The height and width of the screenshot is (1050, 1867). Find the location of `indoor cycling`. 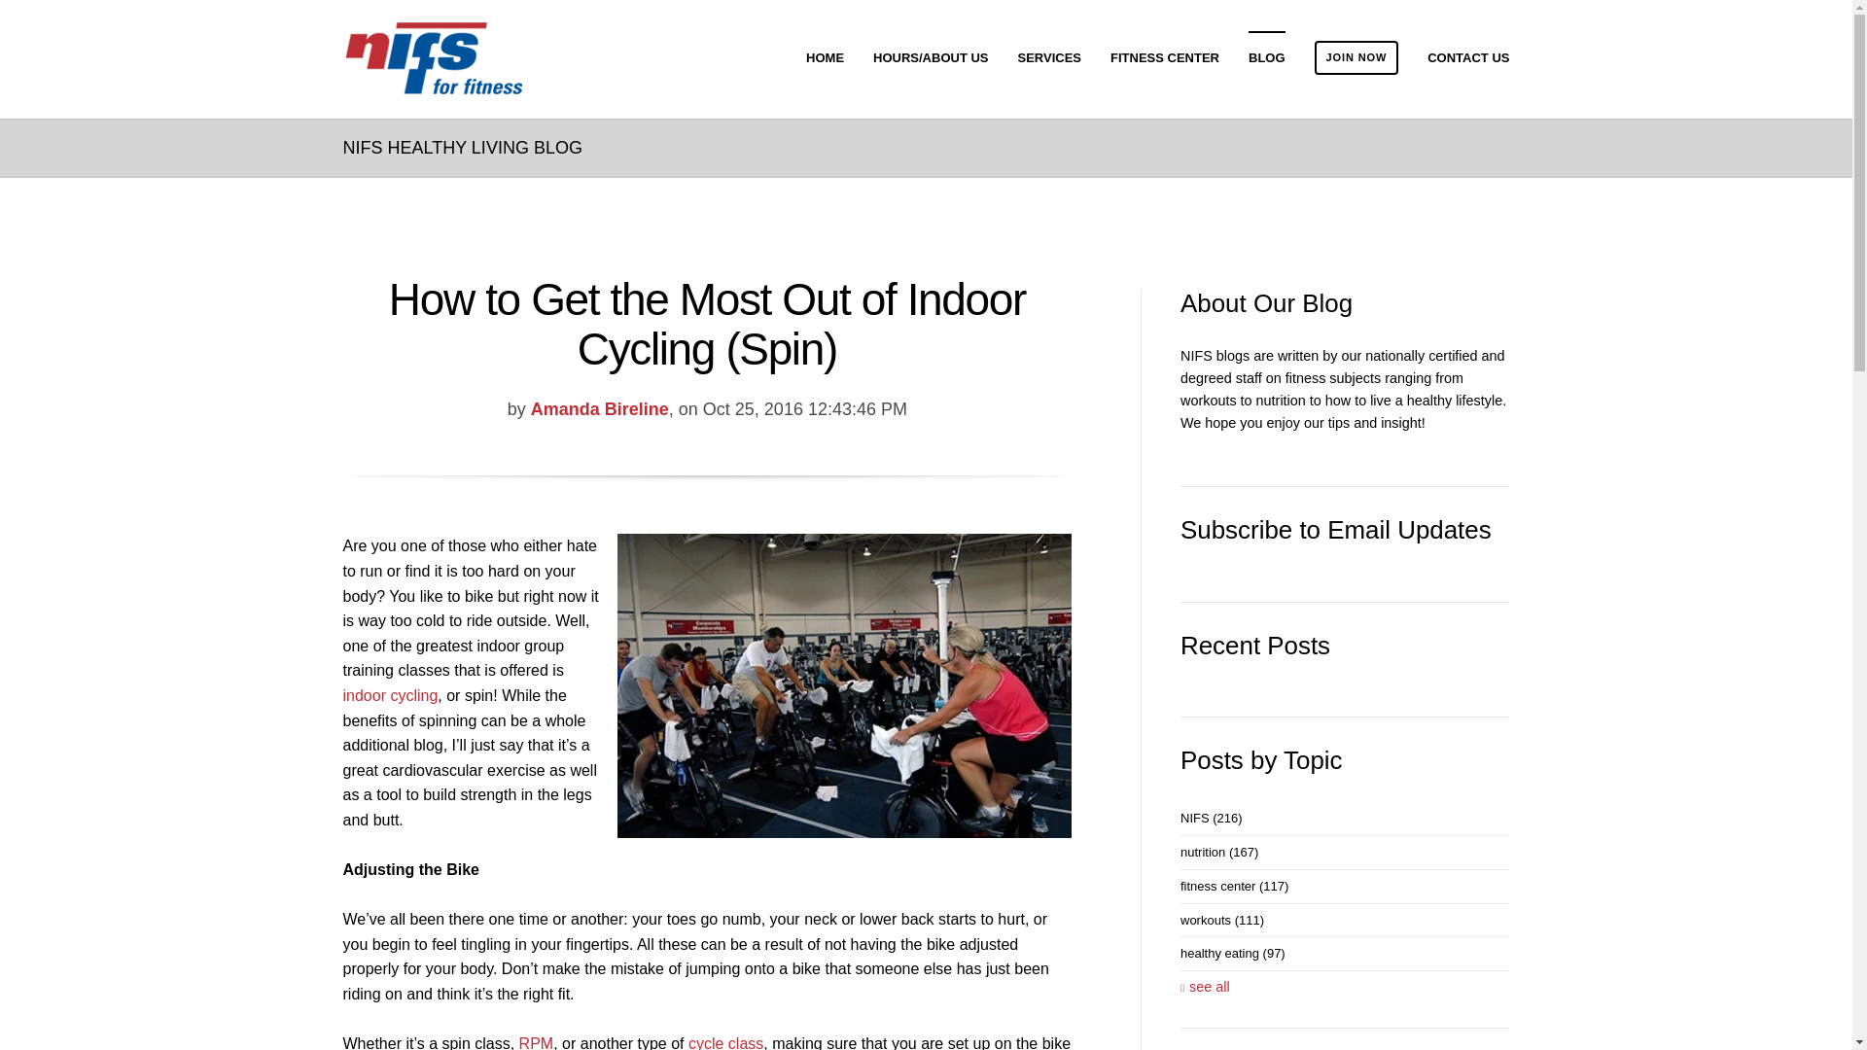

indoor cycling is located at coordinates (389, 695).